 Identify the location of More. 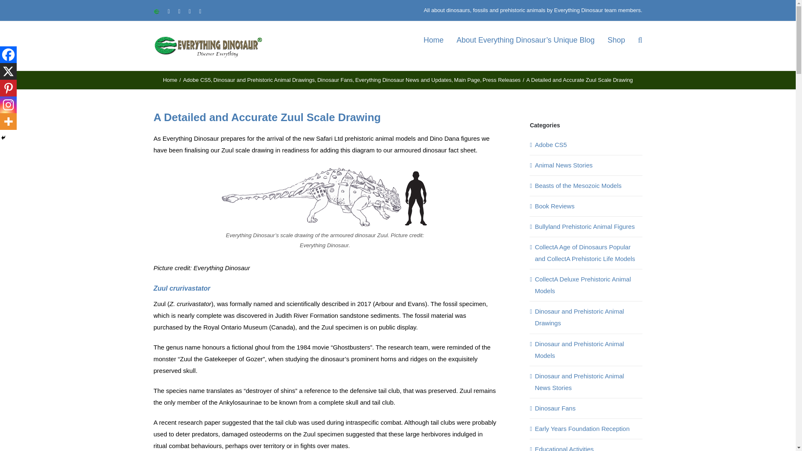
(8, 122).